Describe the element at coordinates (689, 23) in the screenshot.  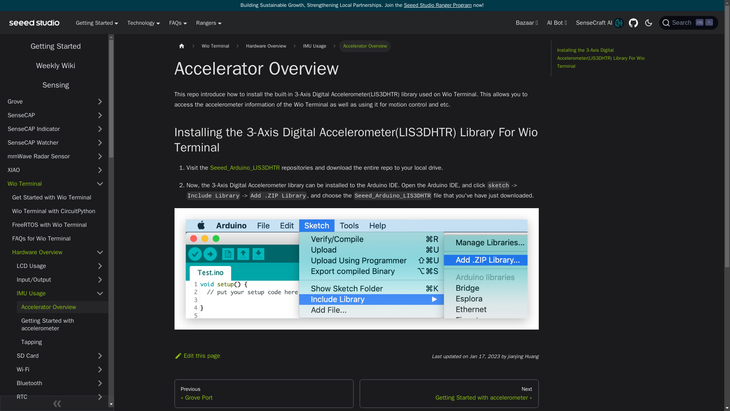
I see `Rangers` at that location.